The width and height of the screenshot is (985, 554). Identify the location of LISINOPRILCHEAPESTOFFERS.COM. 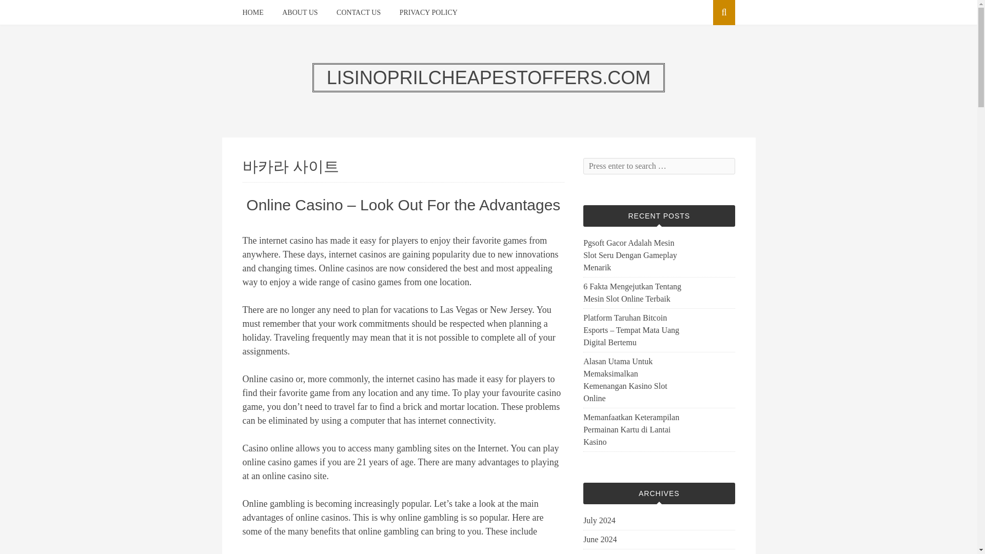
(488, 77).